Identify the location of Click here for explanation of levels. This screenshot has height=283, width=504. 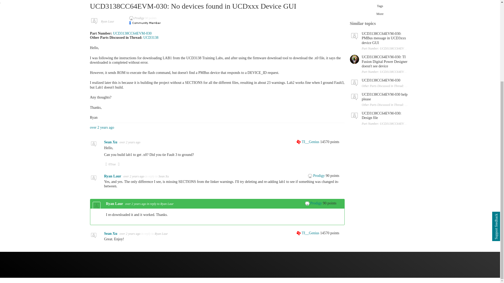
(308, 233).